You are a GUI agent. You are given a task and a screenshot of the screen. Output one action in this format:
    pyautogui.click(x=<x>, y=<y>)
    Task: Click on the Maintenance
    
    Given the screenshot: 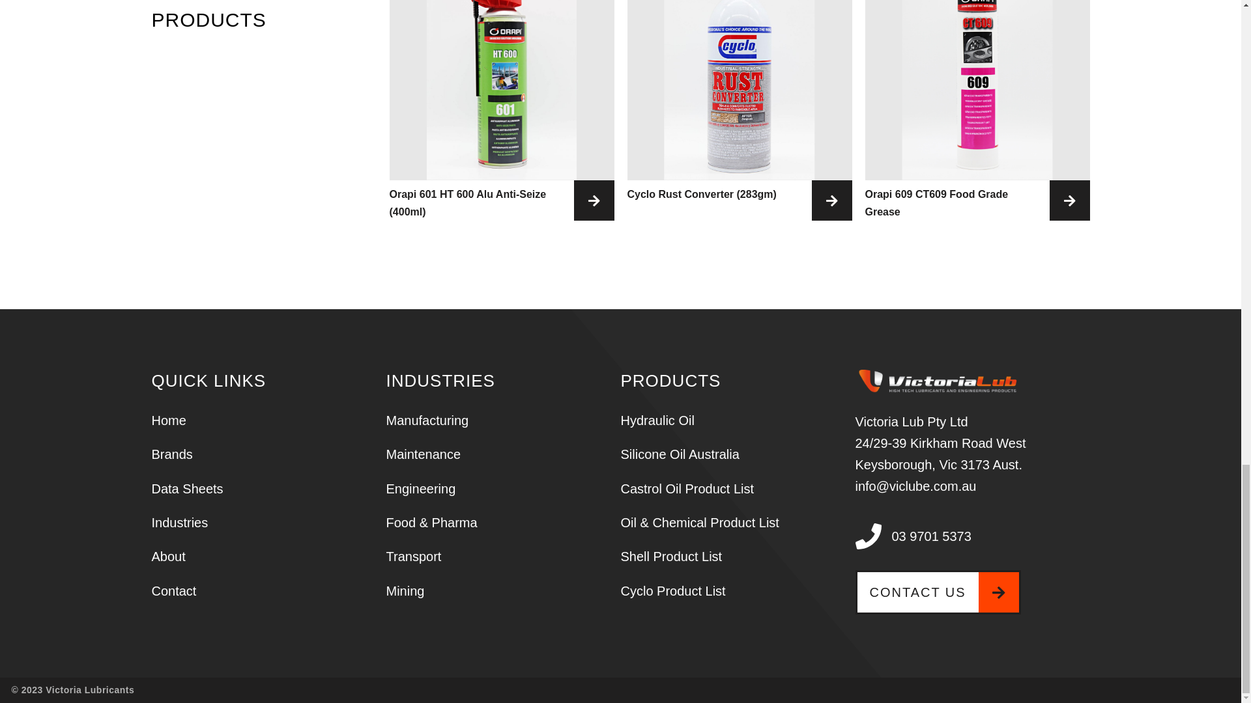 What is the action you would take?
    pyautogui.click(x=422, y=454)
    